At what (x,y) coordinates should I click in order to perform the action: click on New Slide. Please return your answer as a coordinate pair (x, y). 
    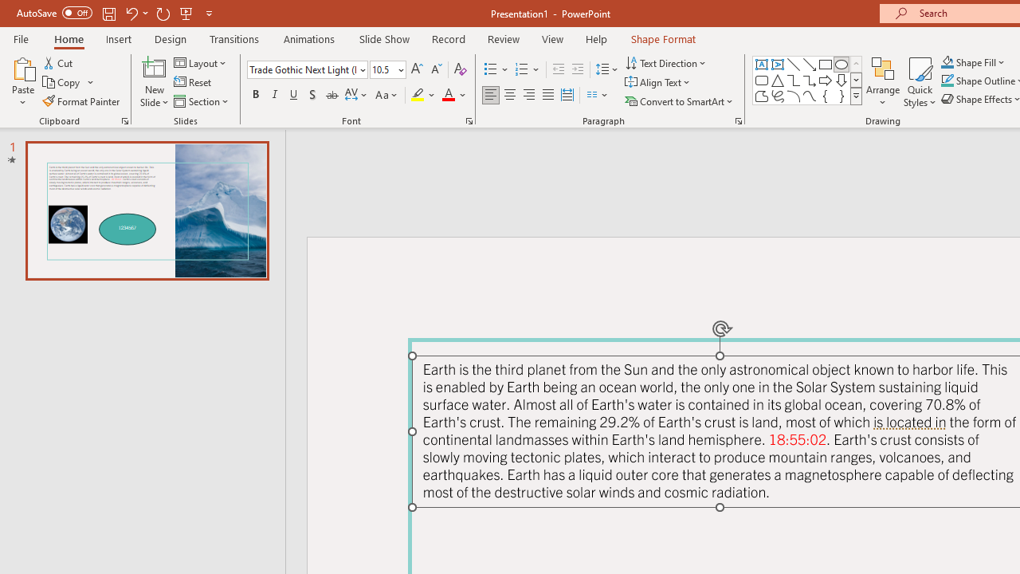
    Looking at the image, I should click on (155, 81).